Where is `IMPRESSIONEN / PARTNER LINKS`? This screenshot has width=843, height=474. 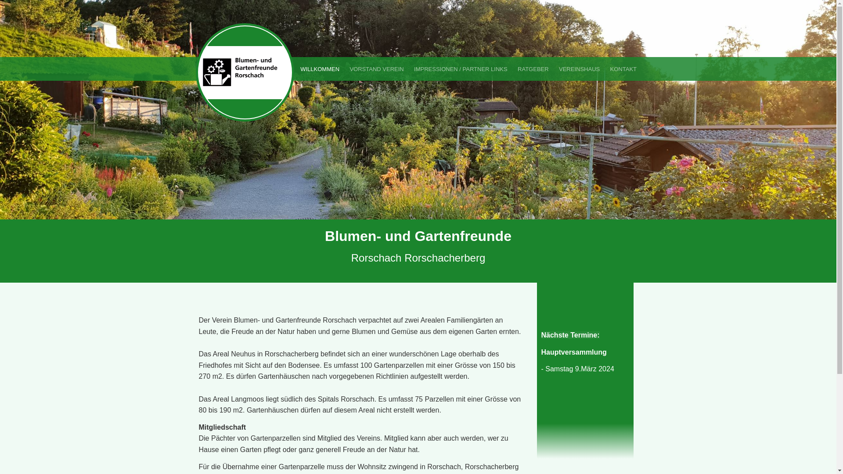
IMPRESSIONEN / PARTNER LINKS is located at coordinates (461, 69).